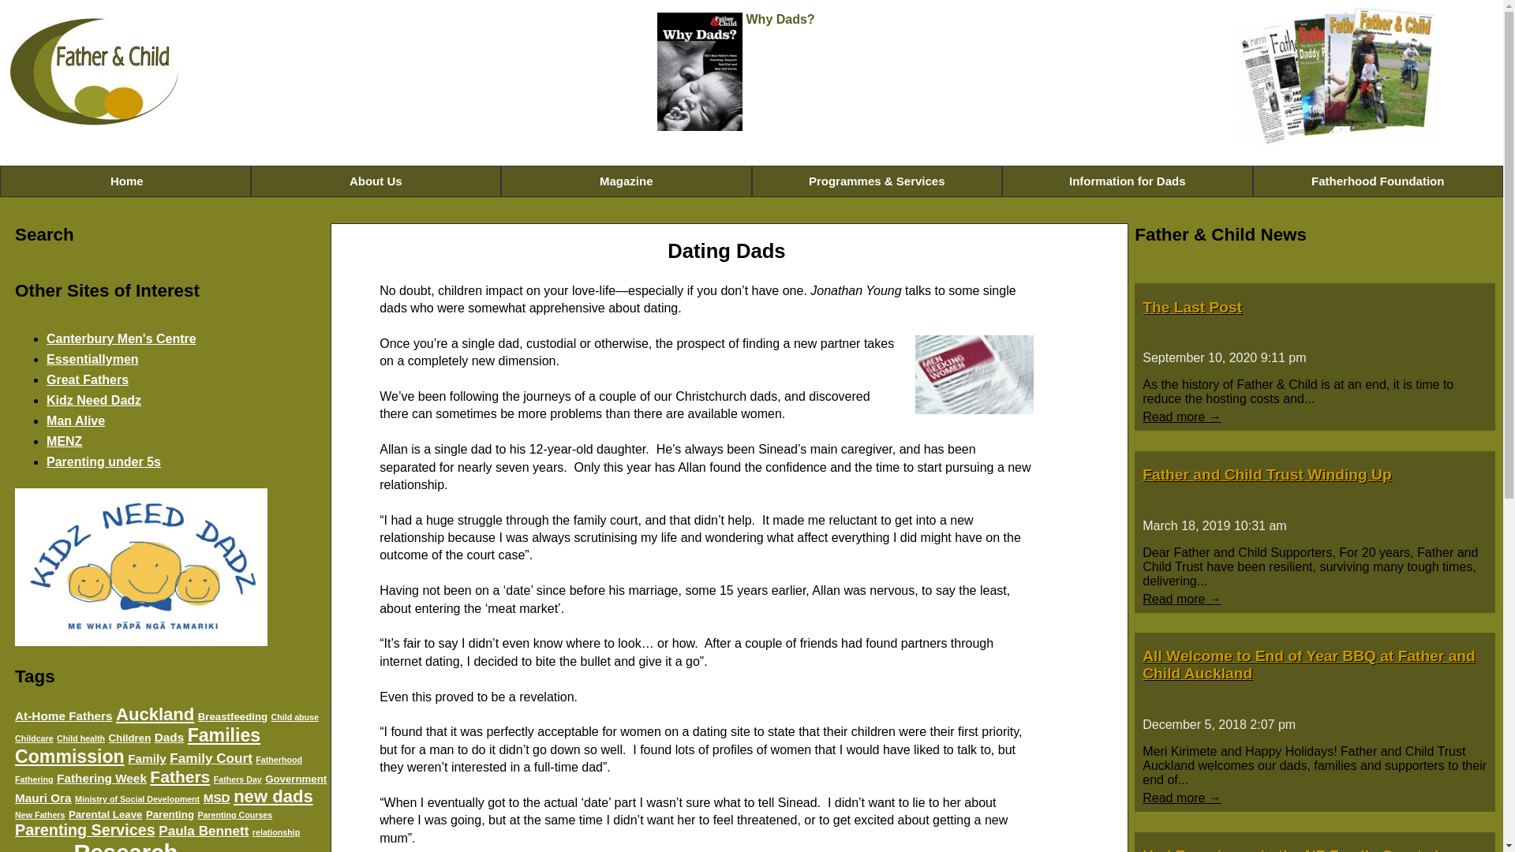 Image resolution: width=1515 pixels, height=852 pixels. I want to click on Auckland, so click(155, 715).